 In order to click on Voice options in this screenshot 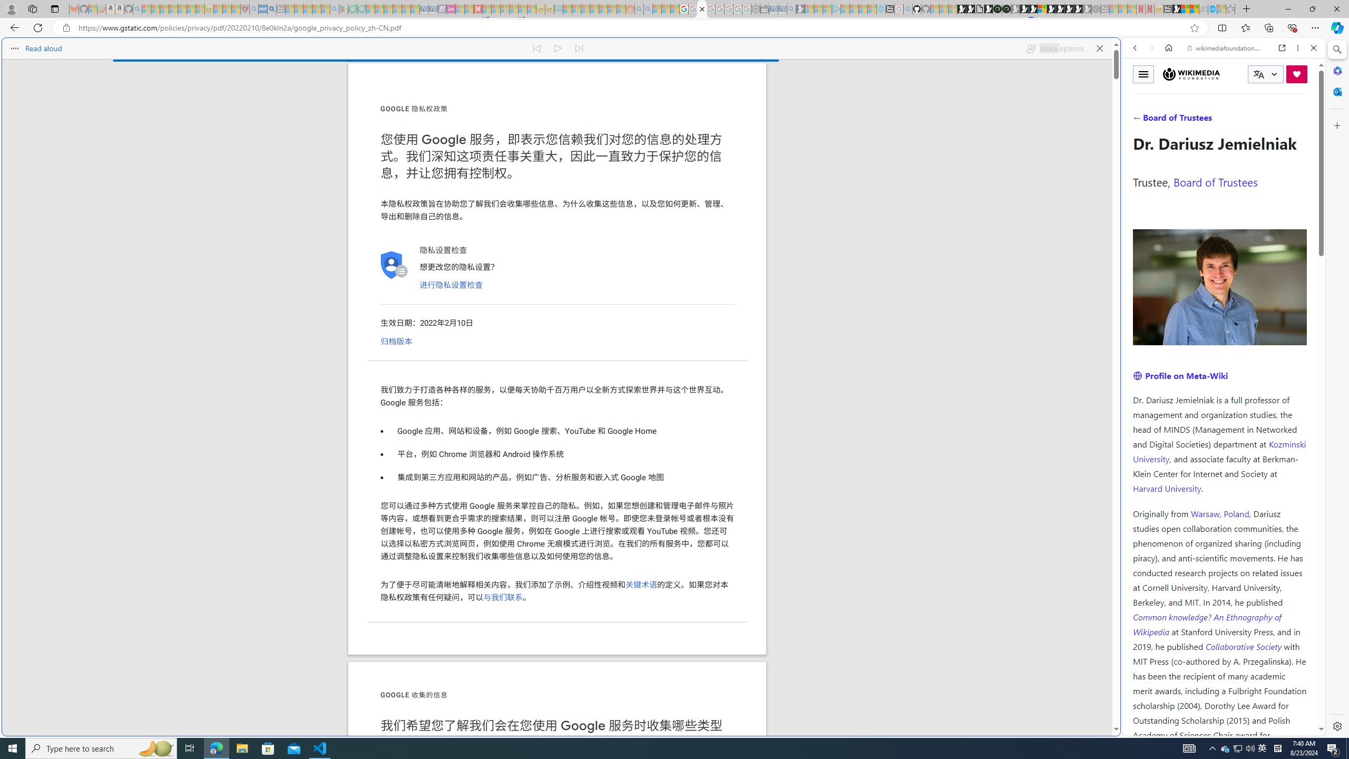, I will do `click(1054, 48)`.